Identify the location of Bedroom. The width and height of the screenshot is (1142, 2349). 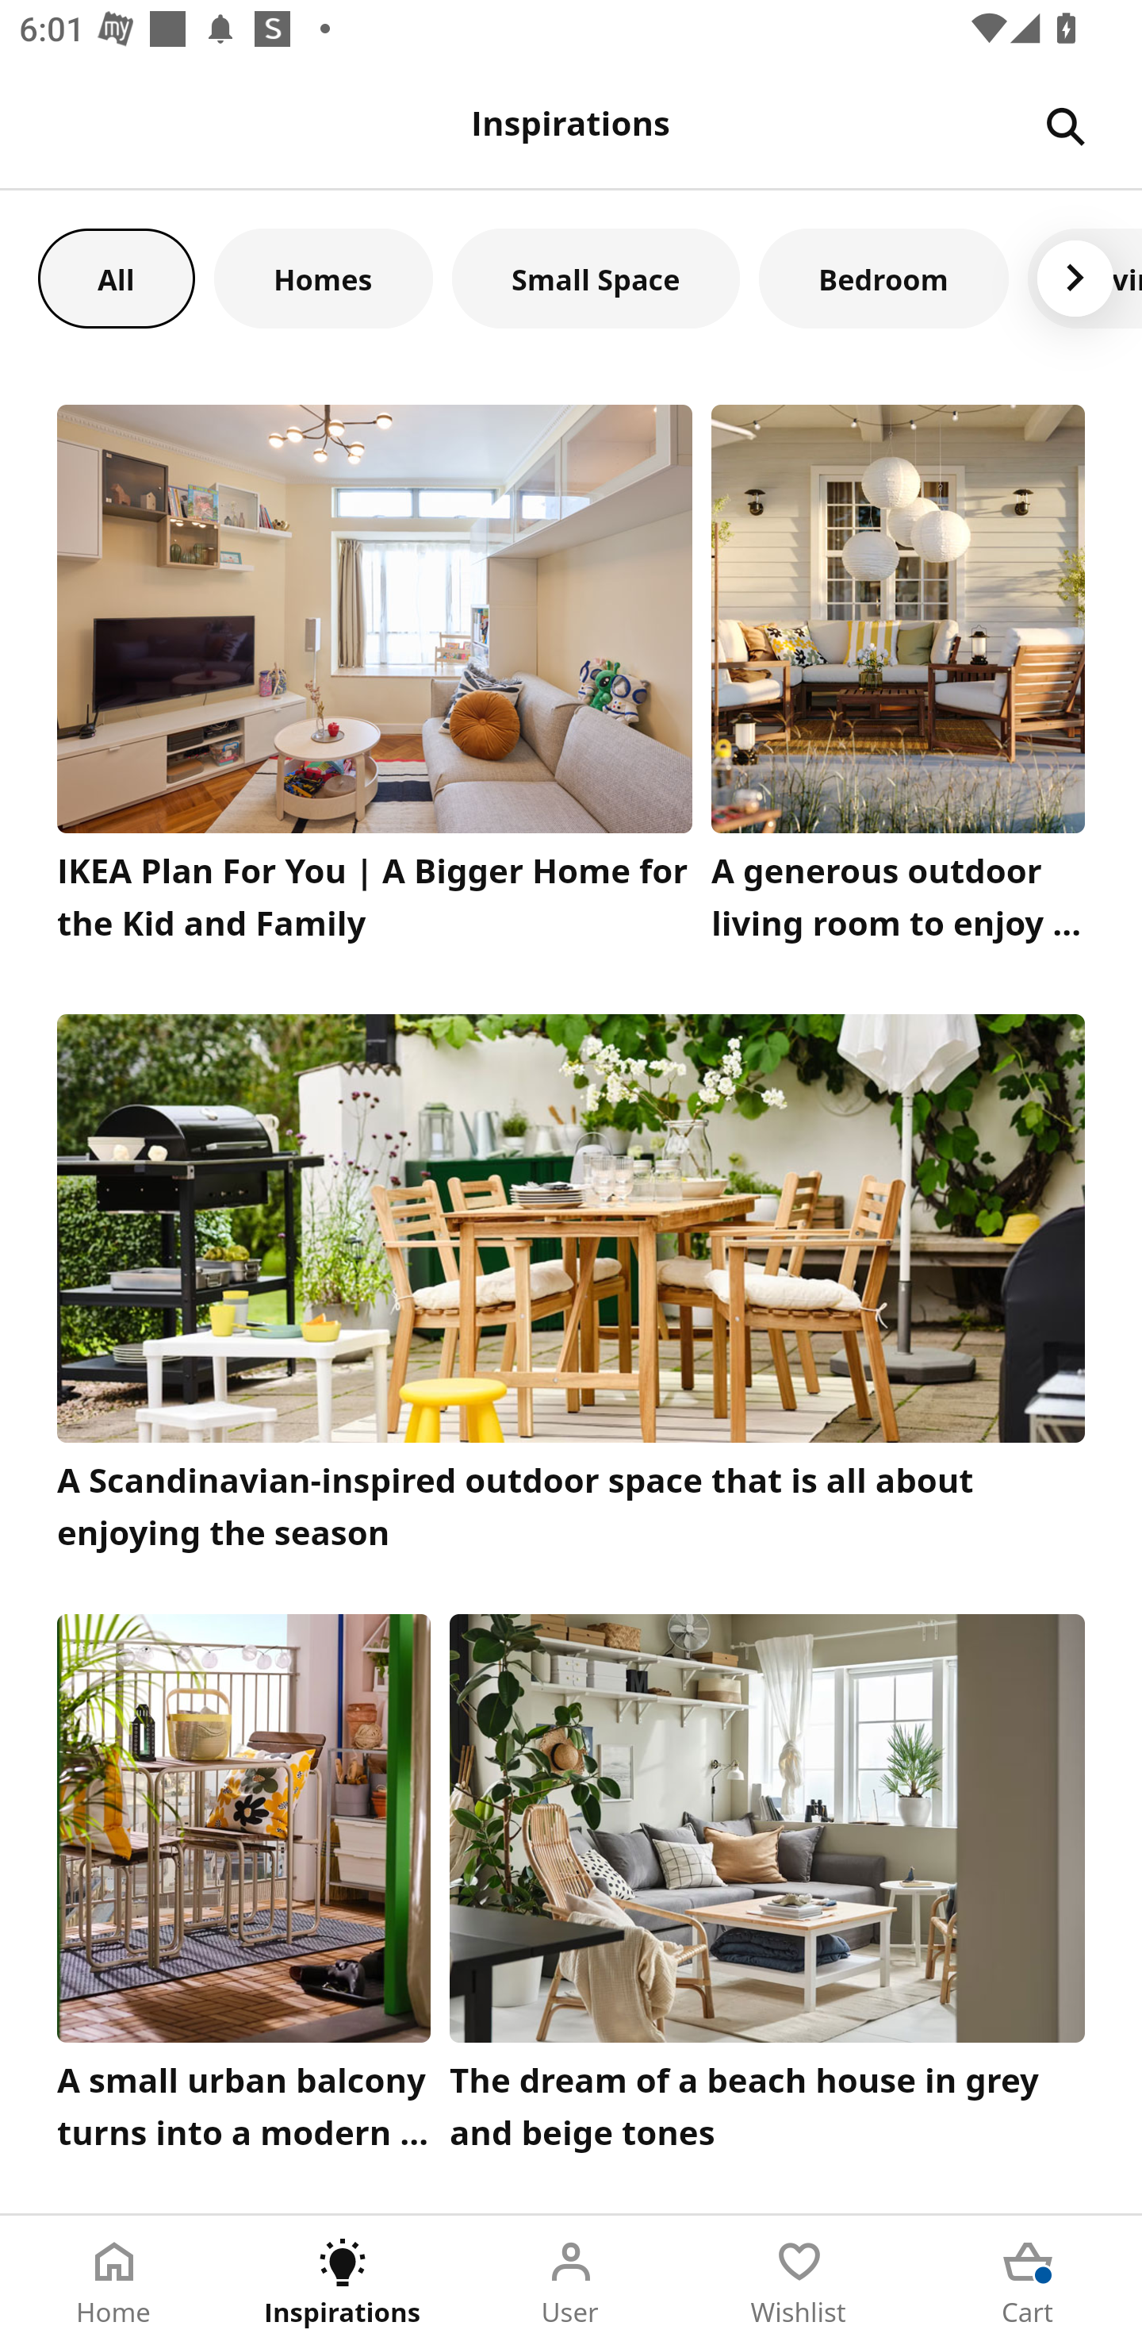
(883, 278).